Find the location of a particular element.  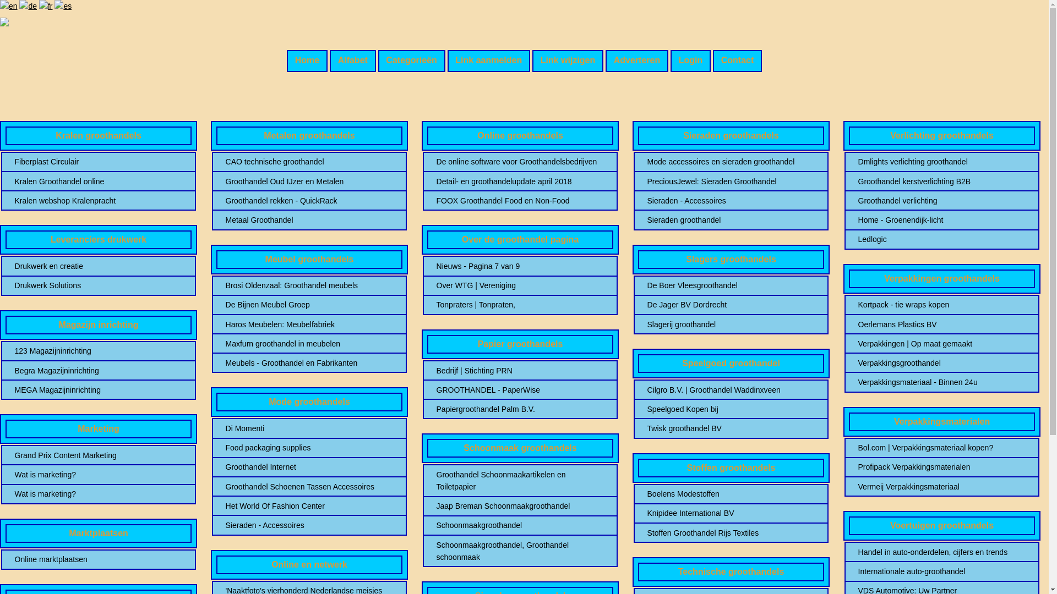

Wat is marketing? is located at coordinates (99, 494).